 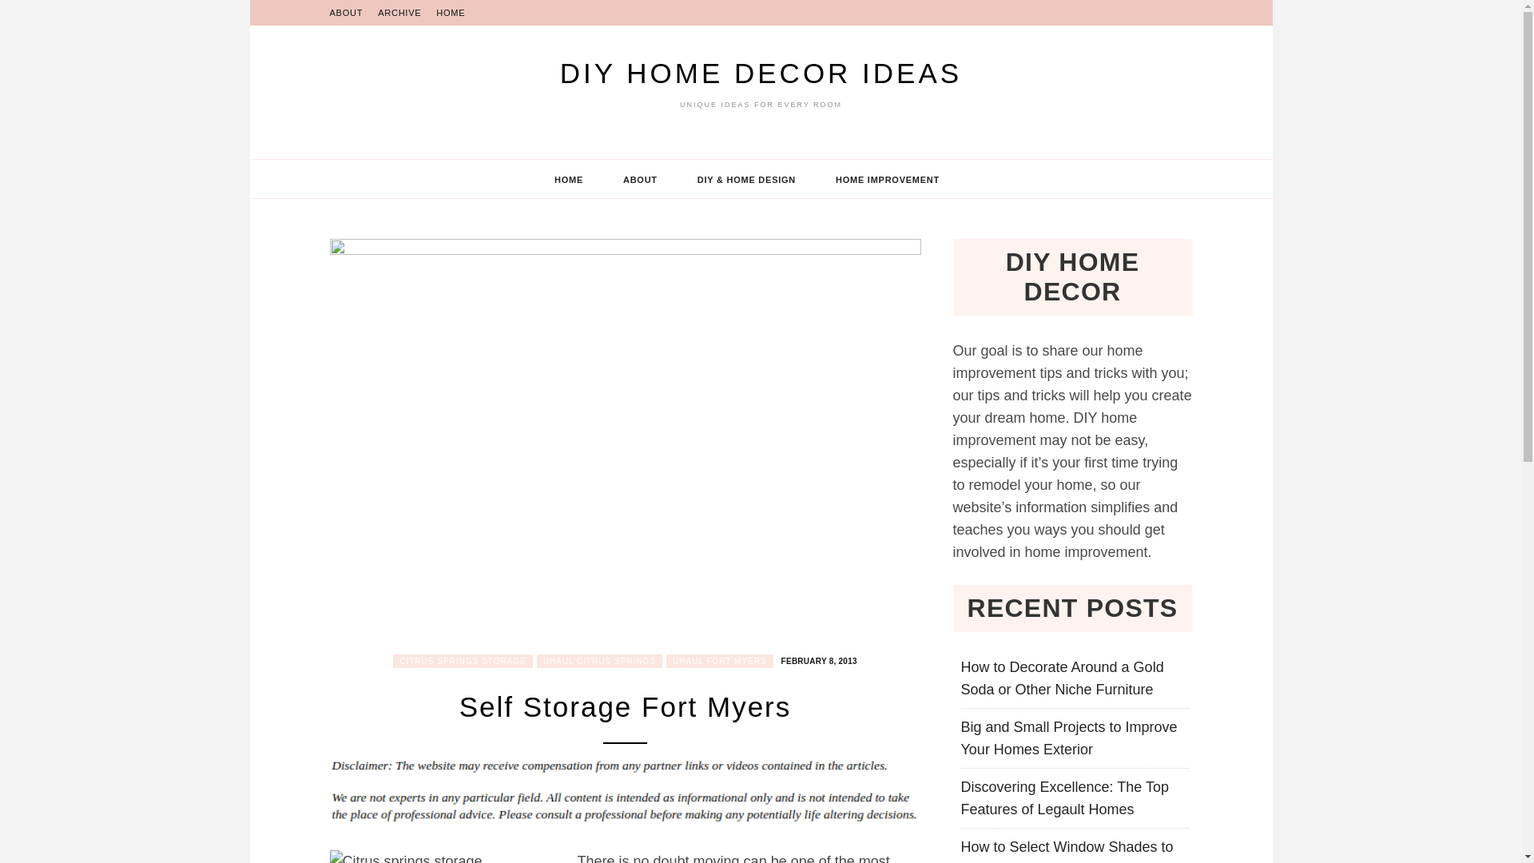 I want to click on DIY HOME DECOR IDEAS, so click(x=761, y=74).